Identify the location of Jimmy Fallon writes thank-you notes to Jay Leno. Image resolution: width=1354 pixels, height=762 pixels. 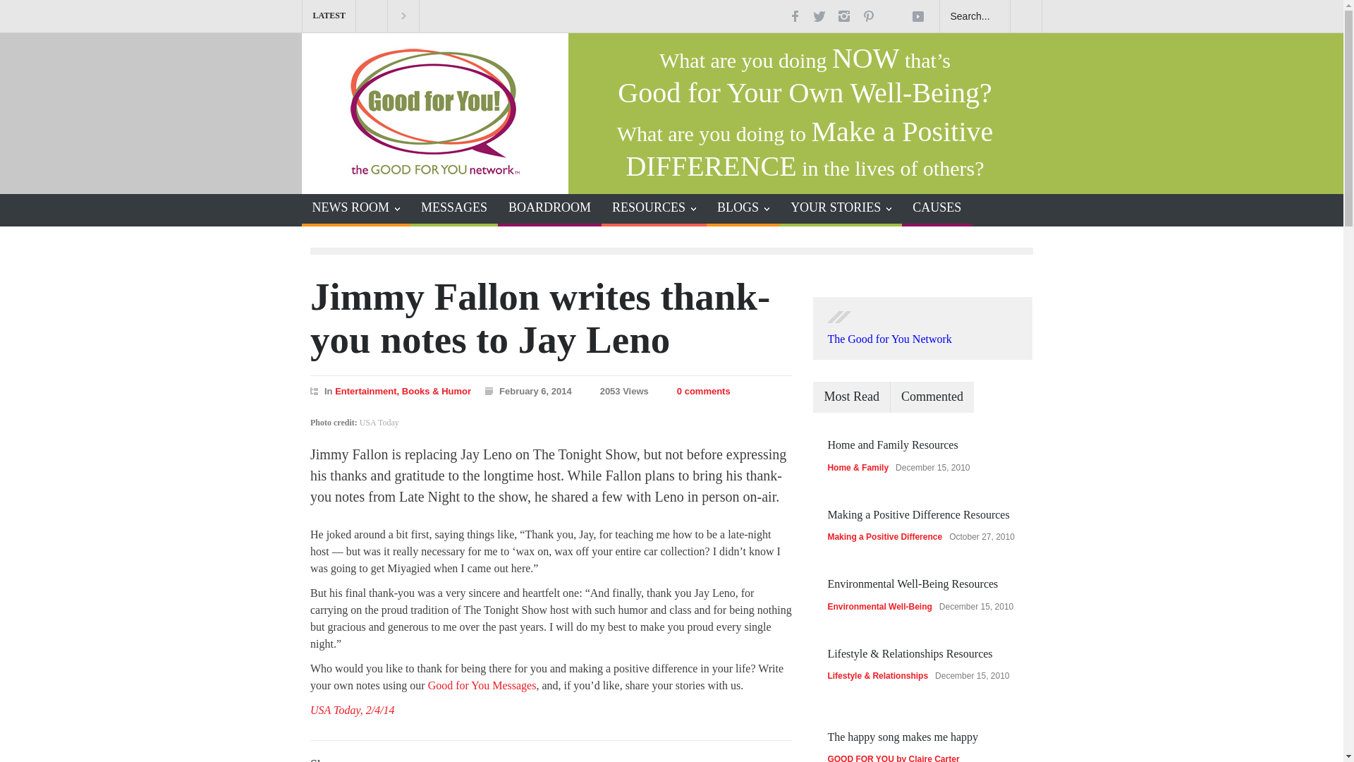
(540, 317).